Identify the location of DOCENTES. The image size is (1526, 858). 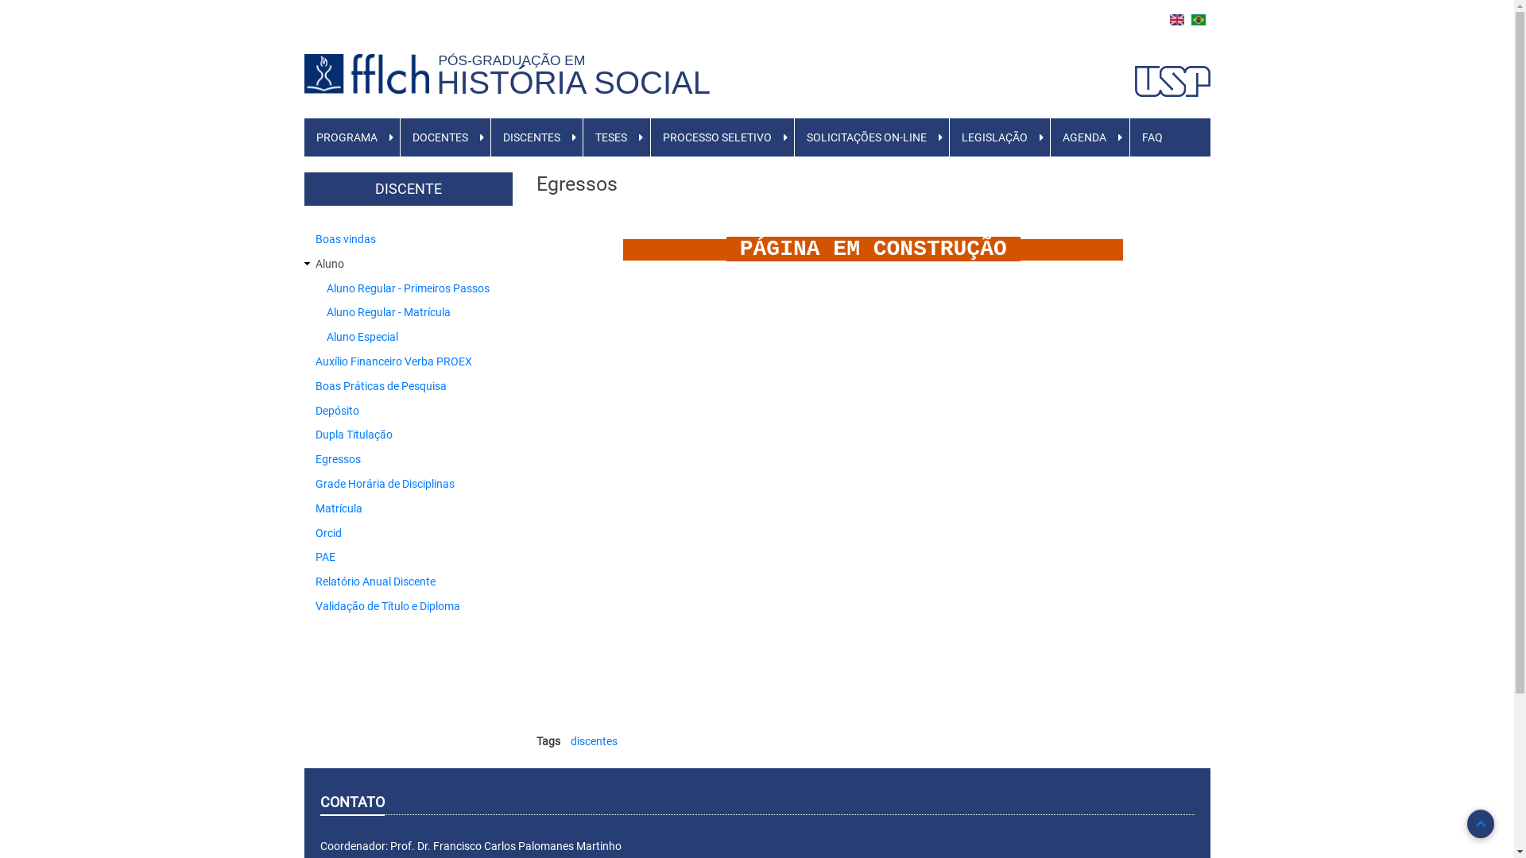
(440, 137).